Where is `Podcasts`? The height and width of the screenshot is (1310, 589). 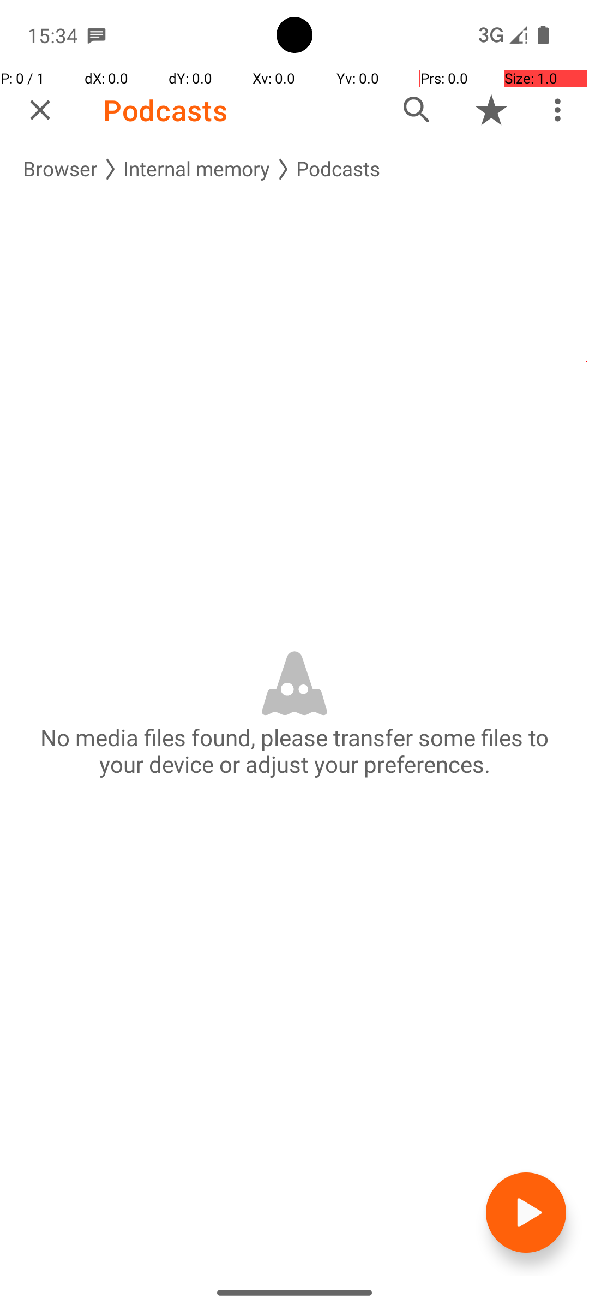 Podcasts is located at coordinates (165, 110).